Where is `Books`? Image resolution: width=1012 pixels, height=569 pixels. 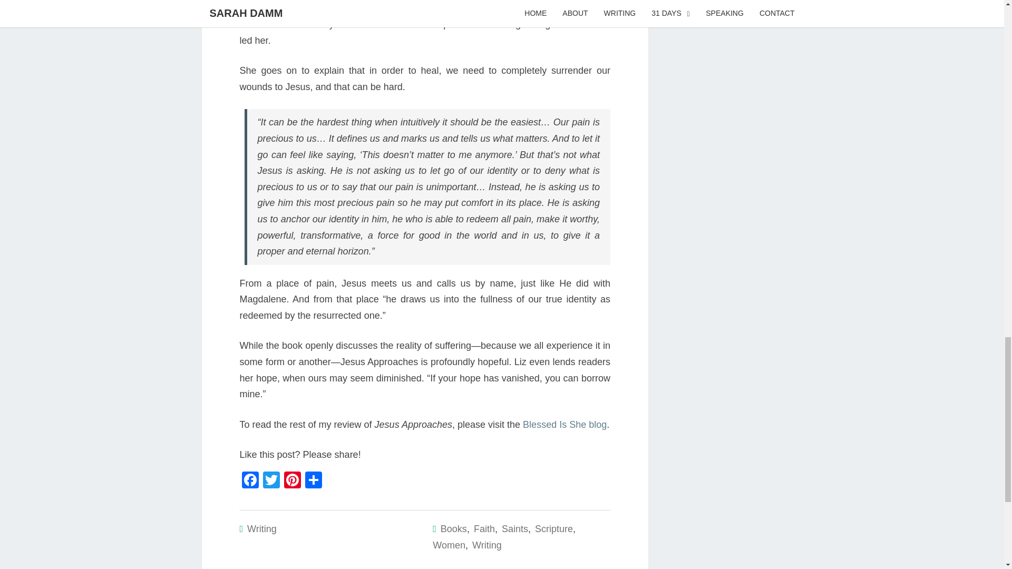
Books is located at coordinates (453, 529).